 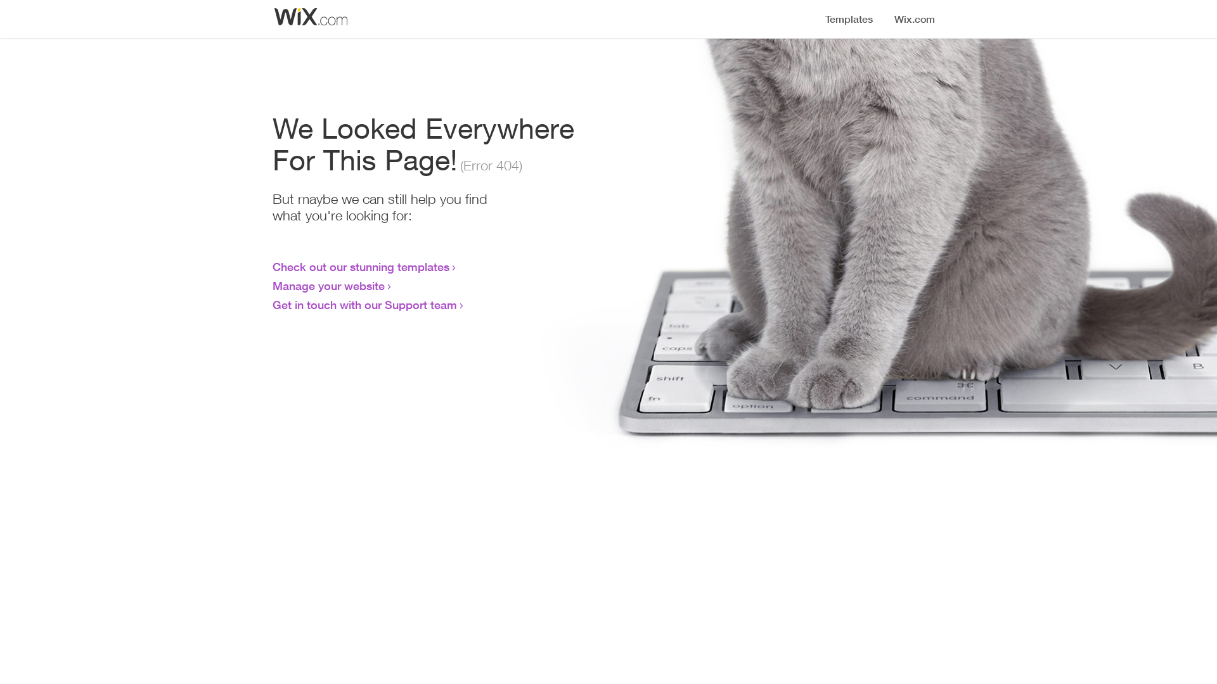 What do you see at coordinates (328, 286) in the screenshot?
I see `Manage your website` at bounding box center [328, 286].